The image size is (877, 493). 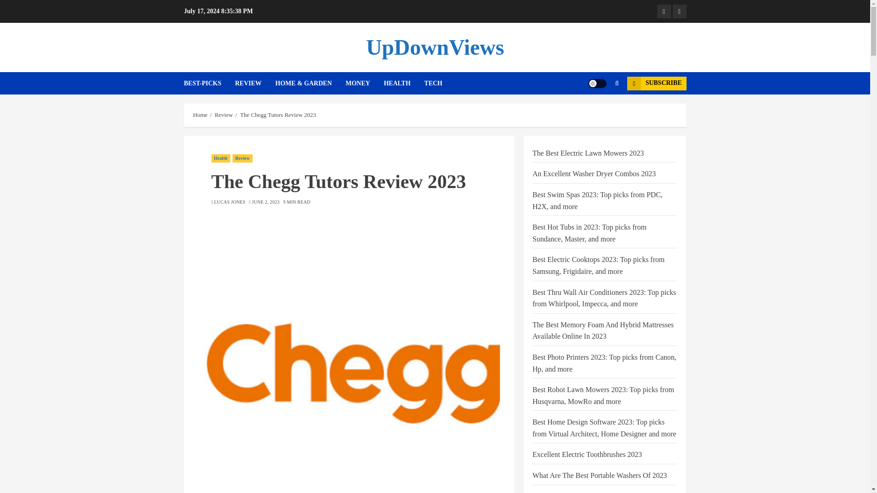 What do you see at coordinates (278, 115) in the screenshot?
I see `The Chegg Tutors Review 2023` at bounding box center [278, 115].